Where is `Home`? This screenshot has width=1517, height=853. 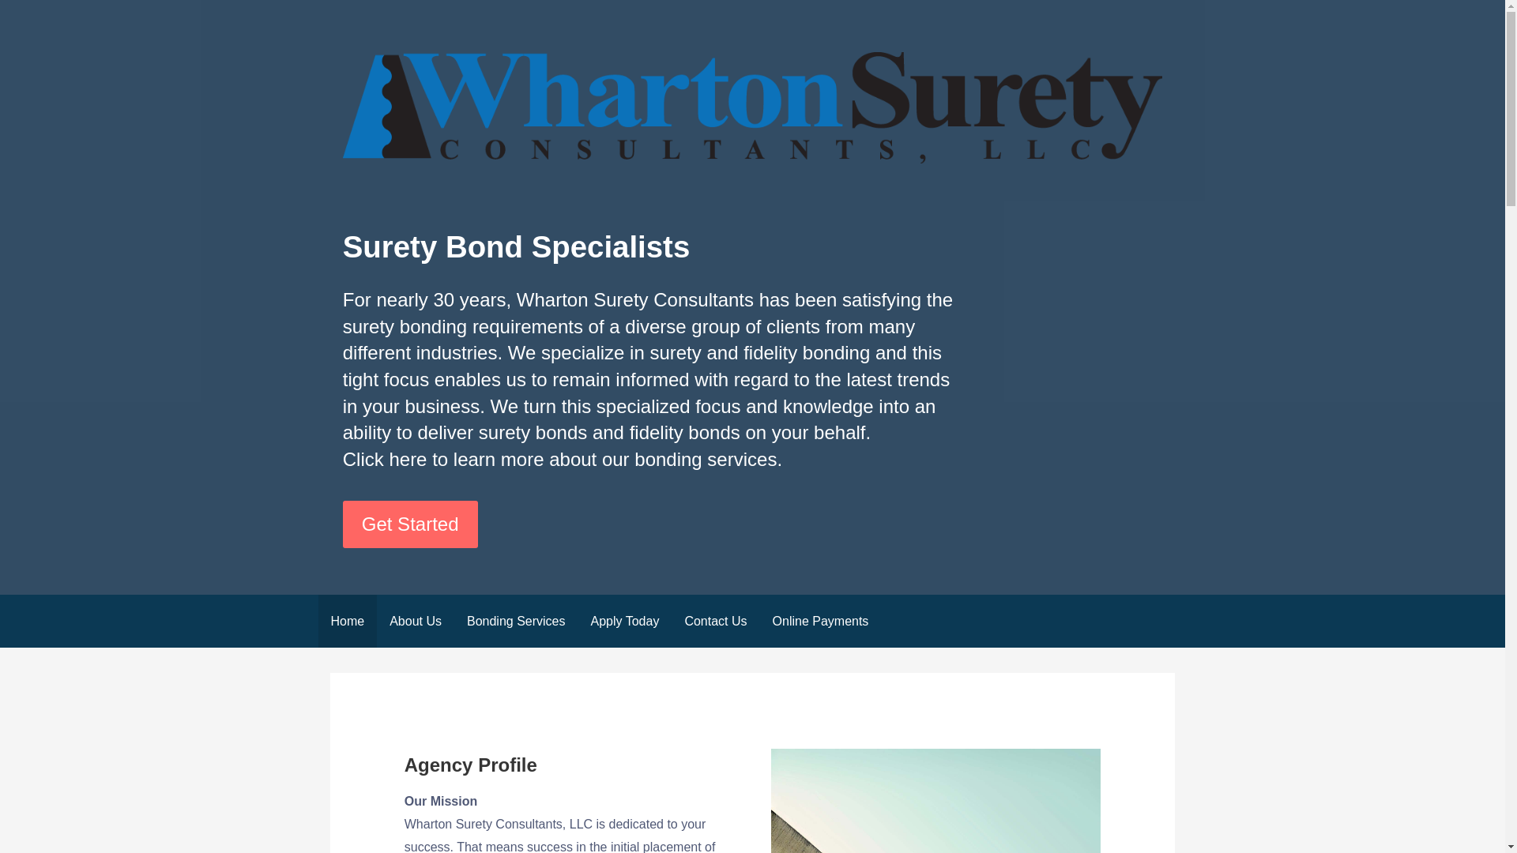
Home is located at coordinates (346, 621).